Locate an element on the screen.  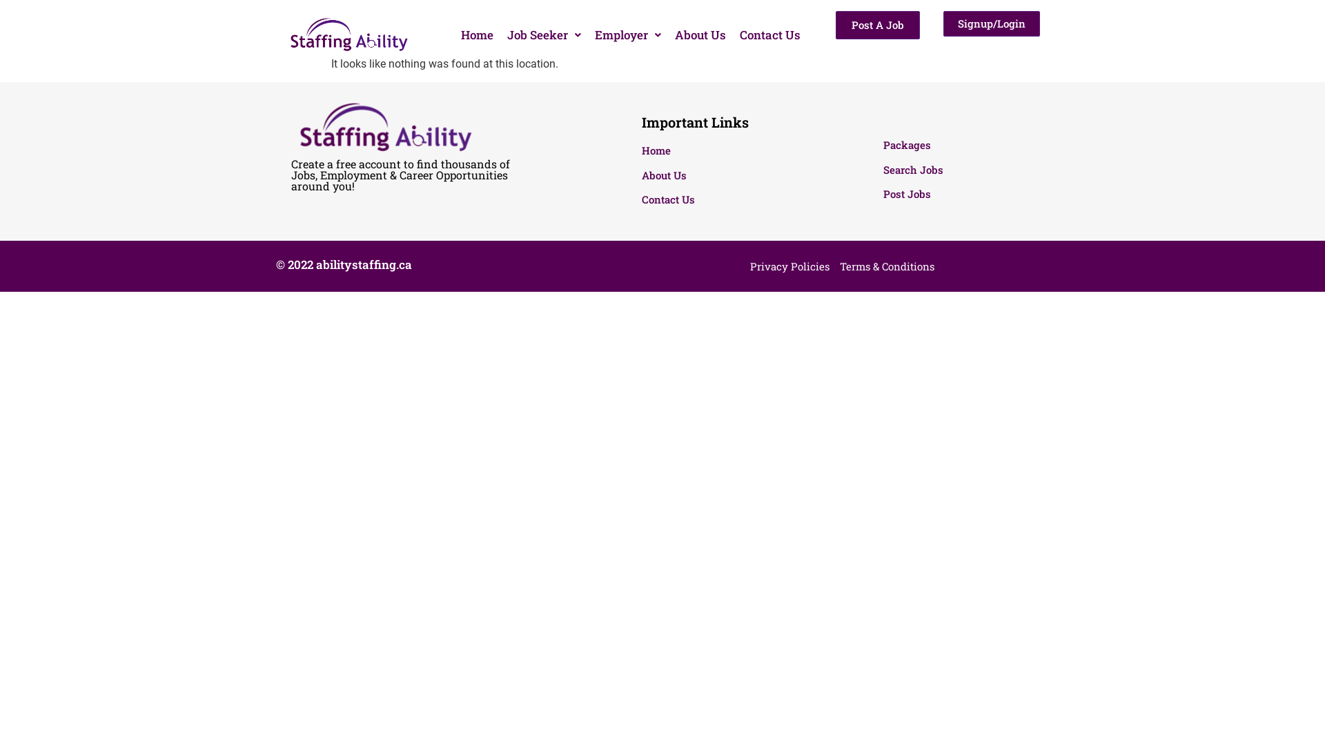
Employer is located at coordinates (628, 34).